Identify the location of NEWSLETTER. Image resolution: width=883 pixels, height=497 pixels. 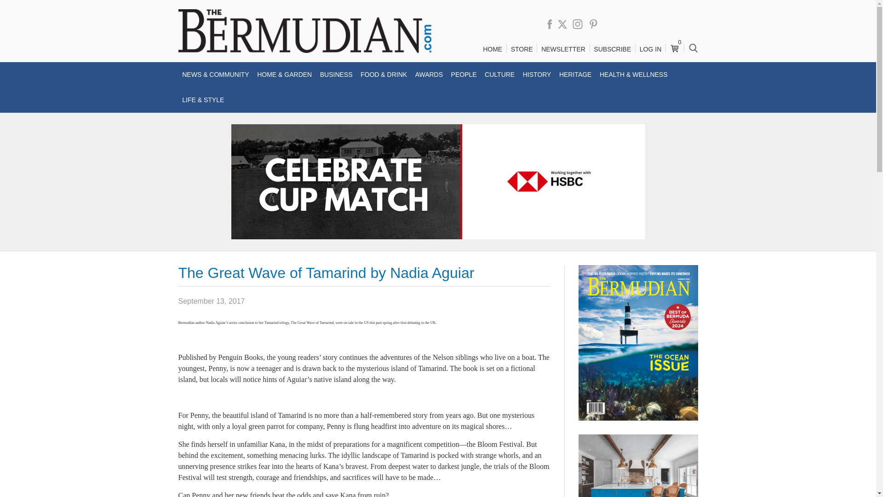
(563, 49).